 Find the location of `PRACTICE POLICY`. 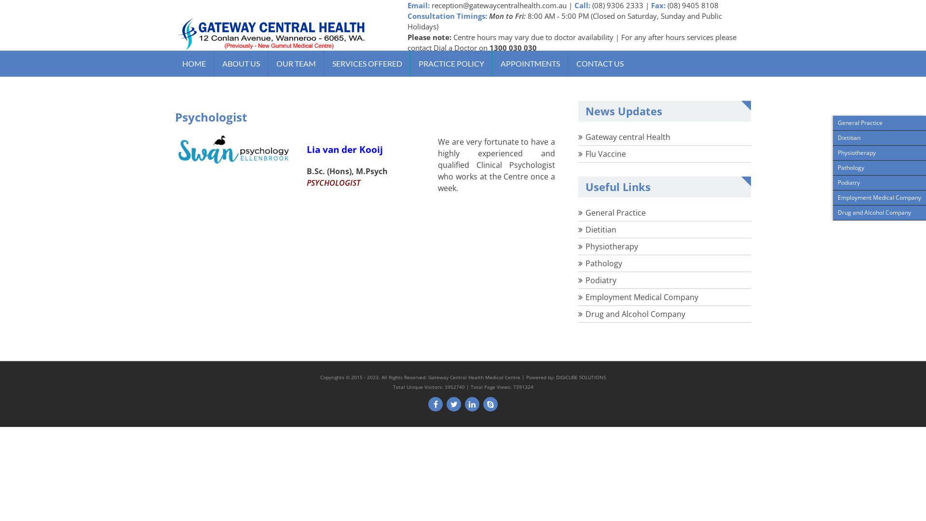

PRACTICE POLICY is located at coordinates (451, 64).